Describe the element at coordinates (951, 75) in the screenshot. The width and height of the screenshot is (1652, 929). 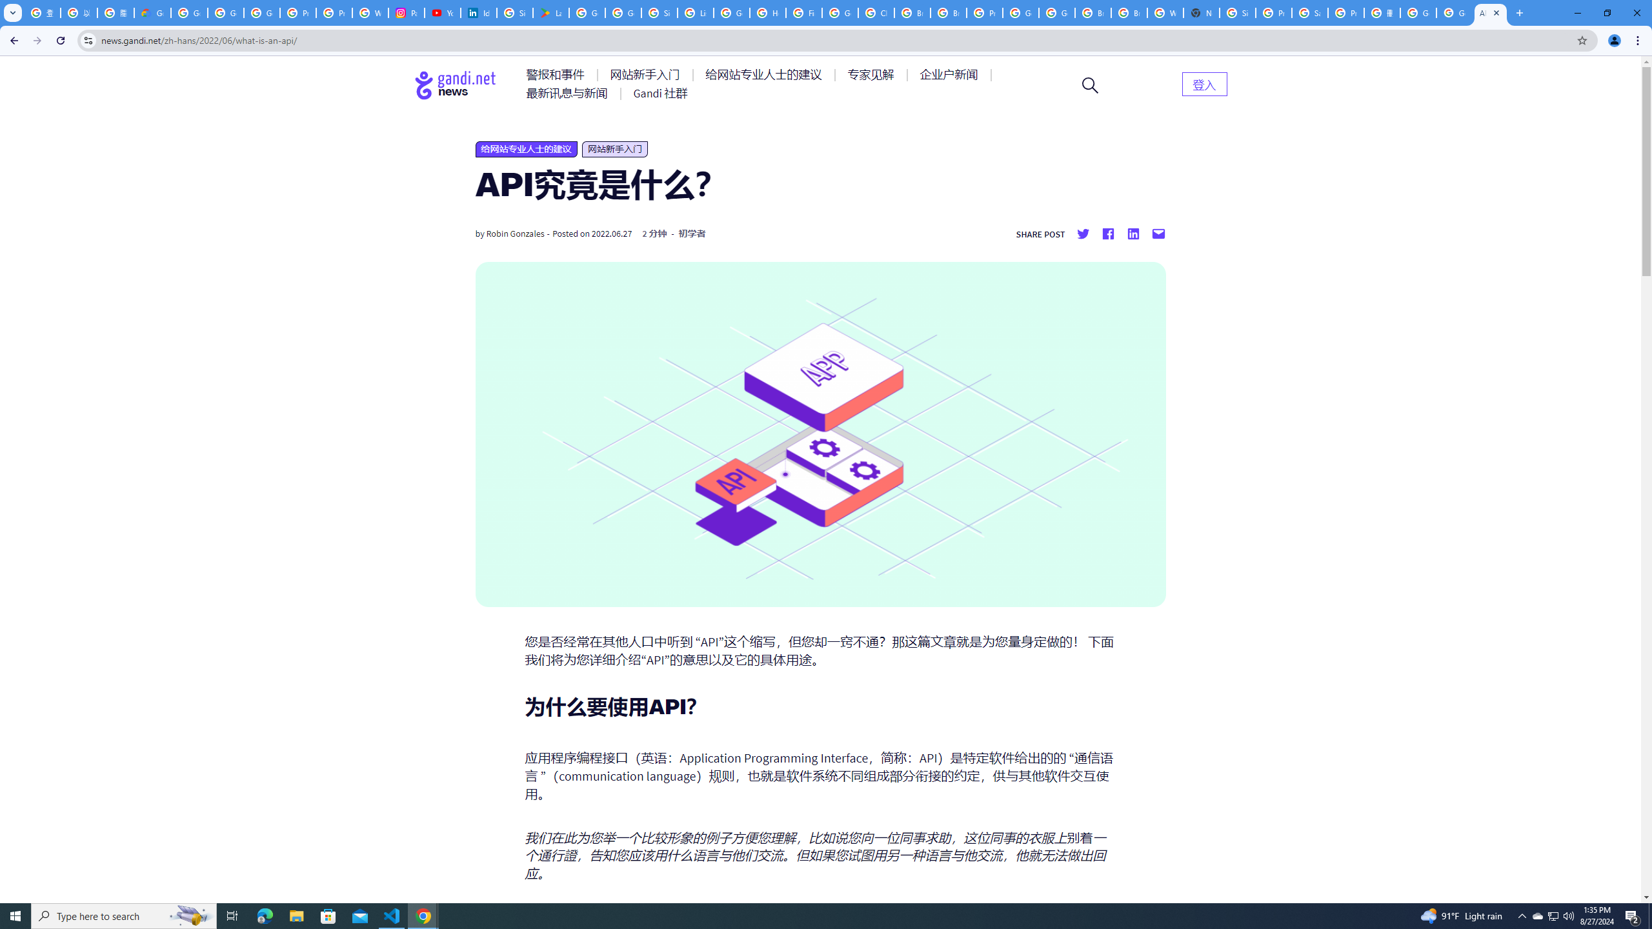
I see `AutomationID: menu-item-77765` at that location.